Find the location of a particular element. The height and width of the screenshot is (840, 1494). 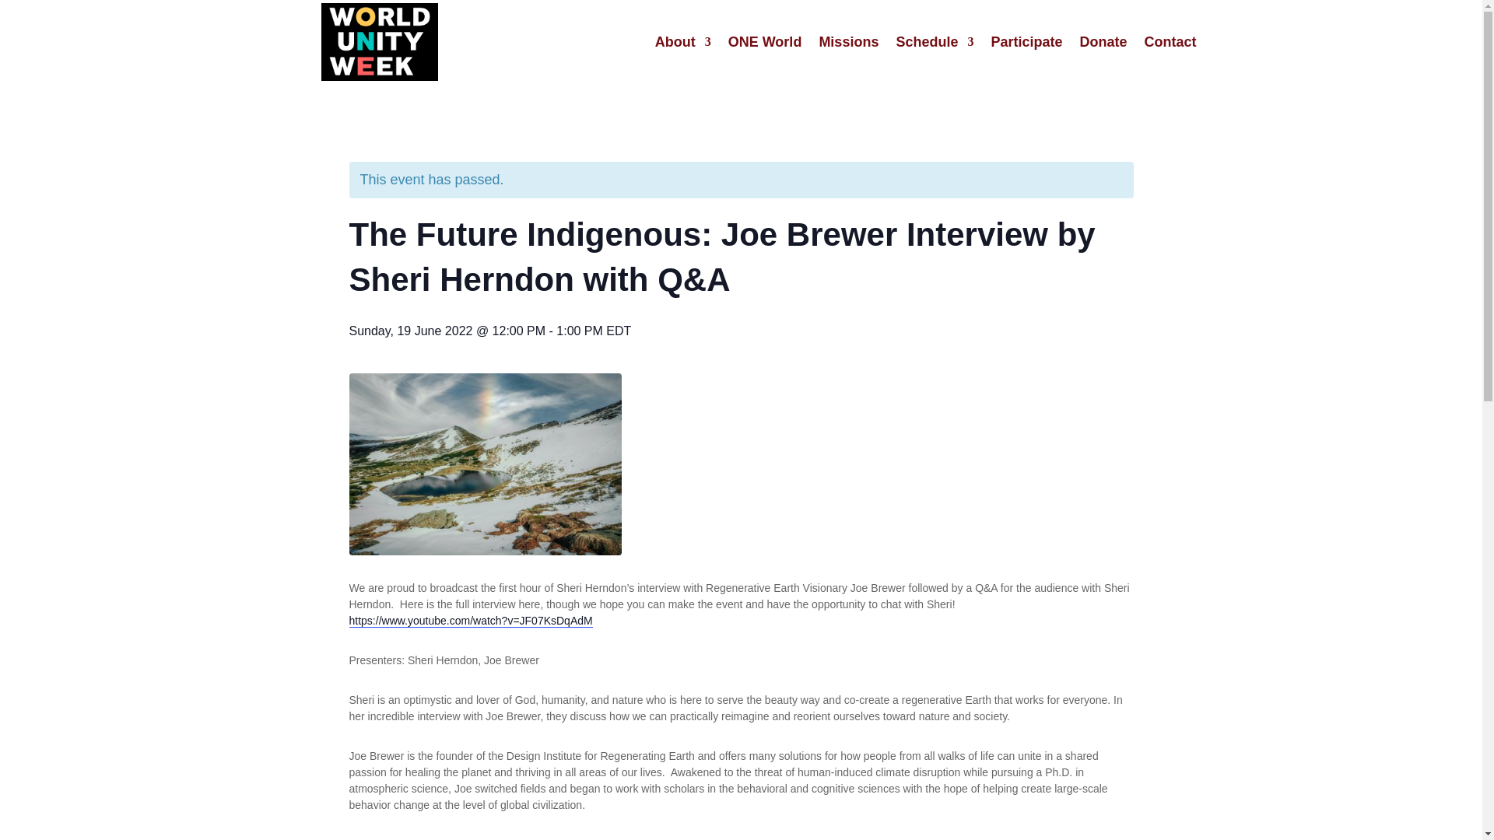

Schedule is located at coordinates (934, 42).